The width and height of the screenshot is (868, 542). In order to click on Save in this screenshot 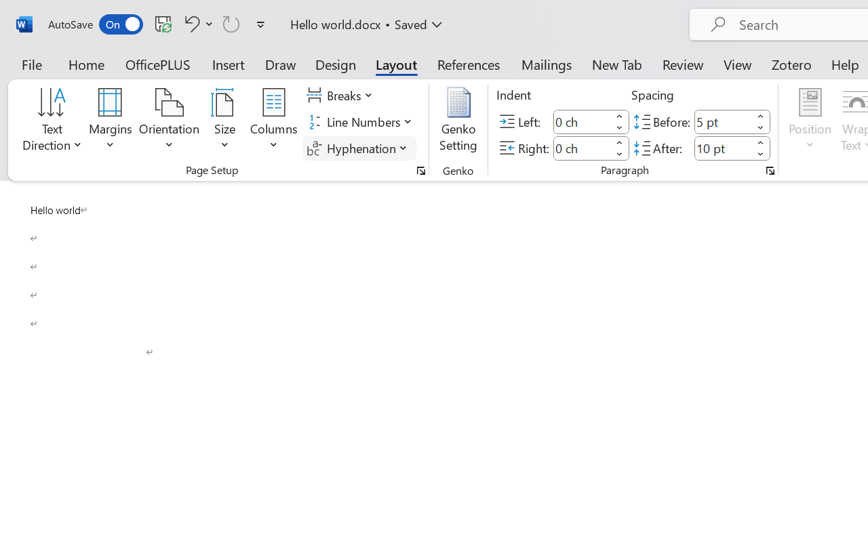, I will do `click(163, 24)`.